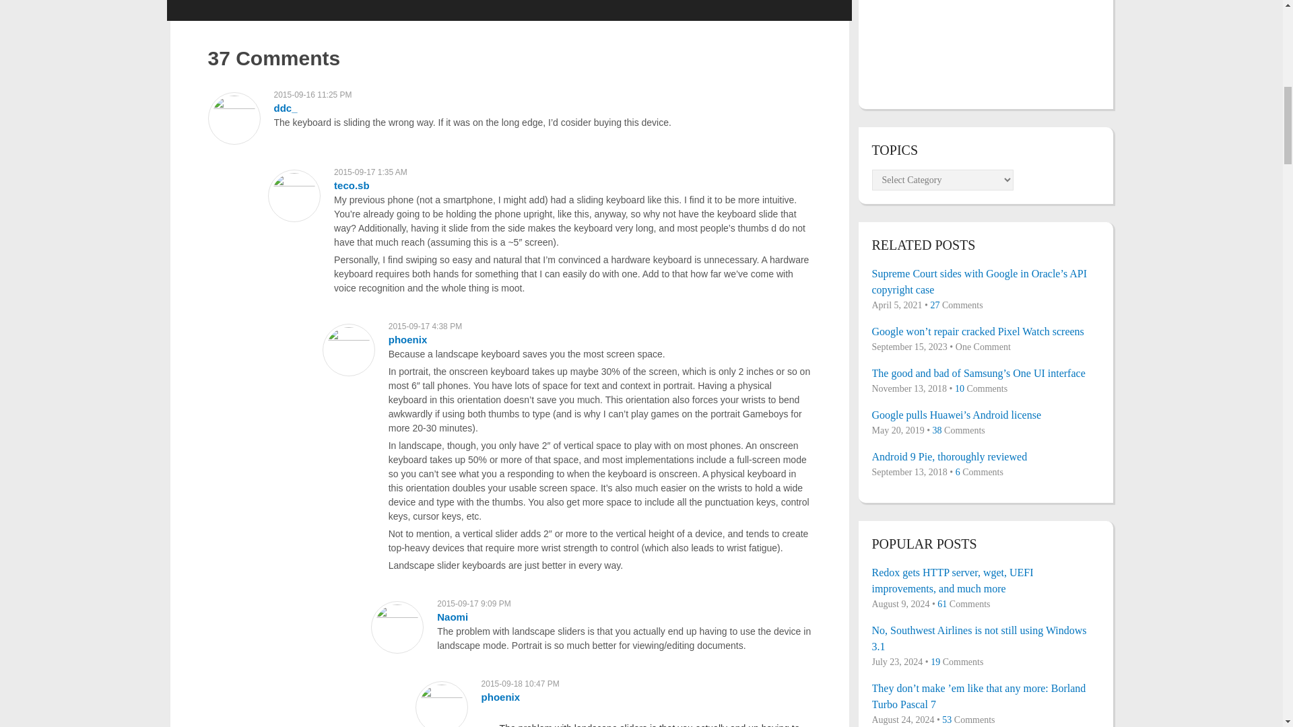 The height and width of the screenshot is (727, 1293). I want to click on teco.sb, so click(352, 185).